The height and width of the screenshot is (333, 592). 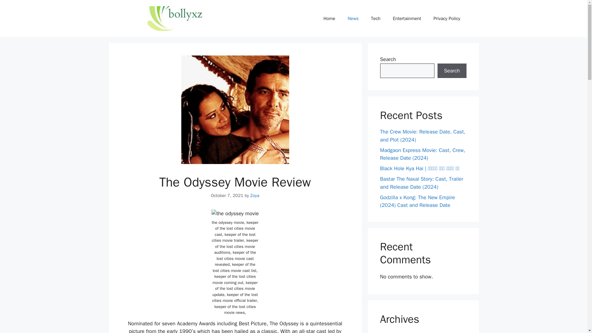 I want to click on Entertainment, so click(x=407, y=18).